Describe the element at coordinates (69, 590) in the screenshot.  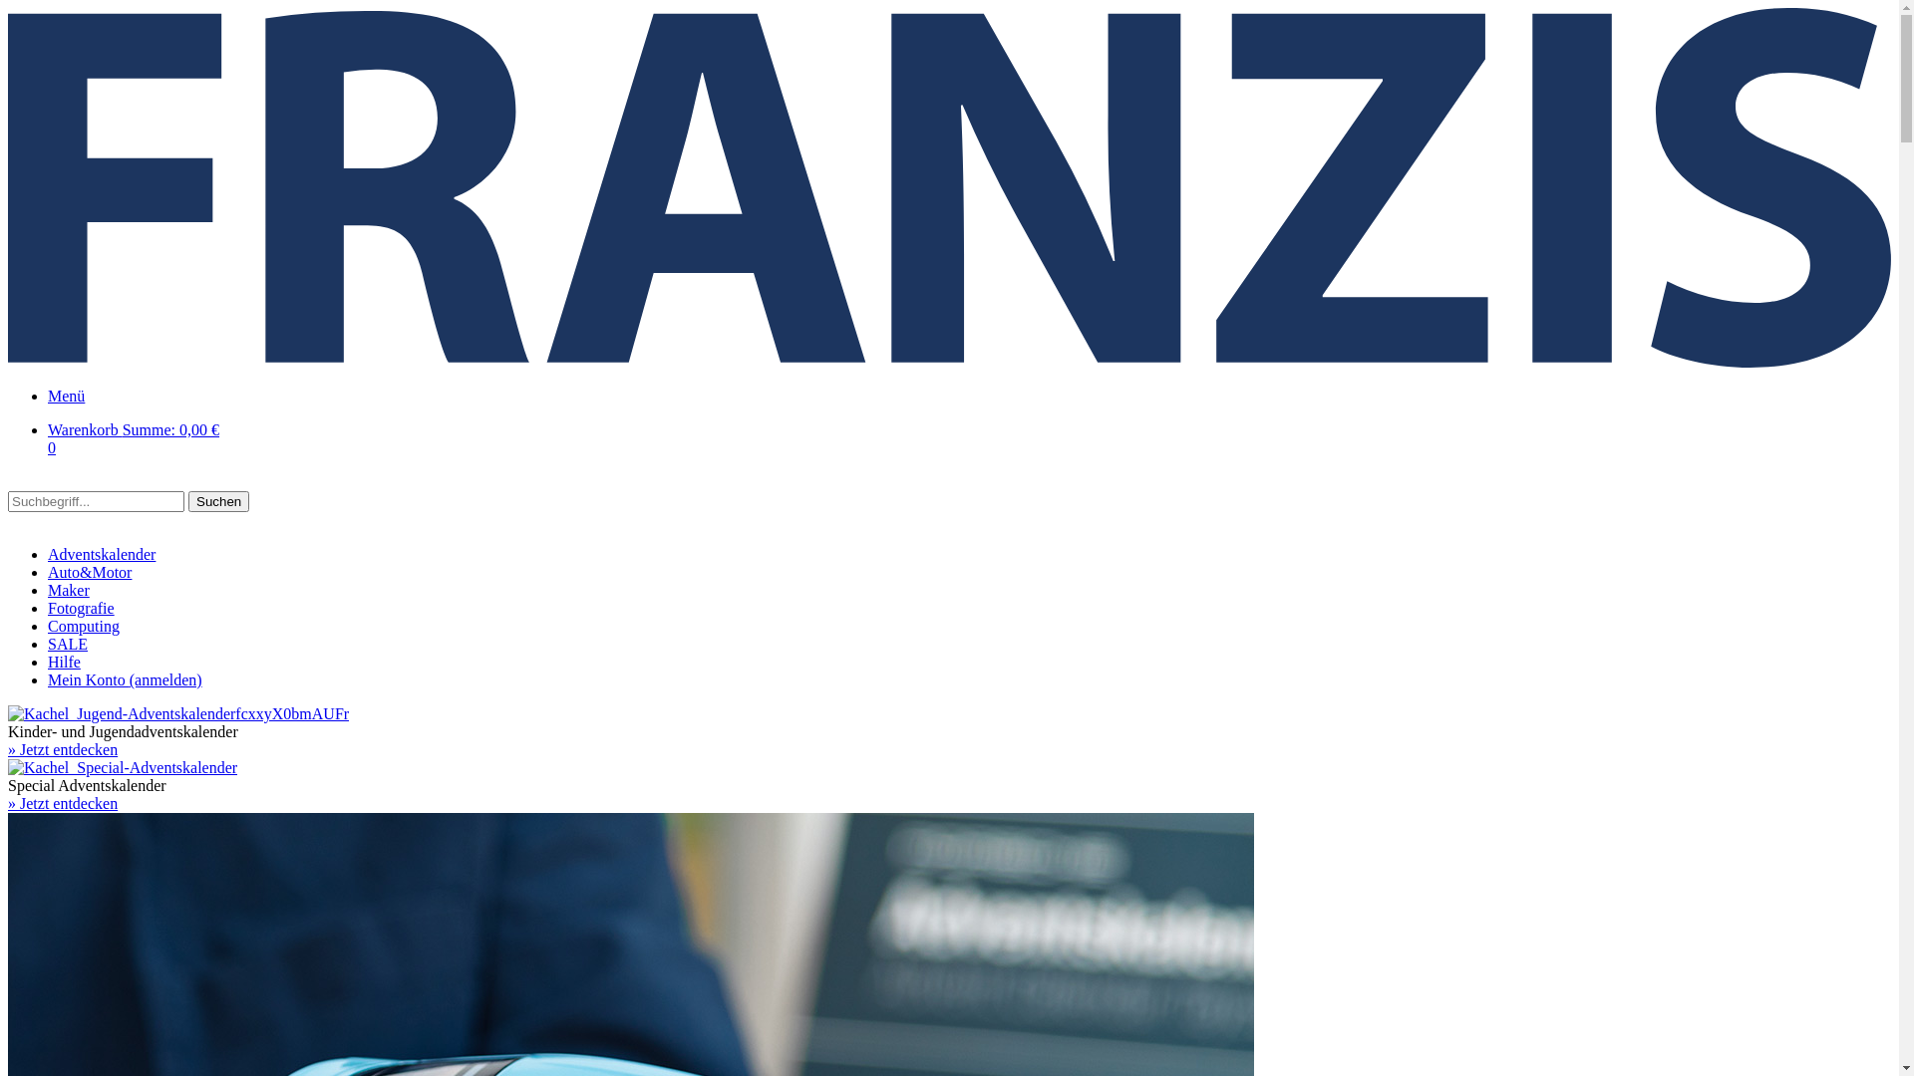
I see `Maker` at that location.